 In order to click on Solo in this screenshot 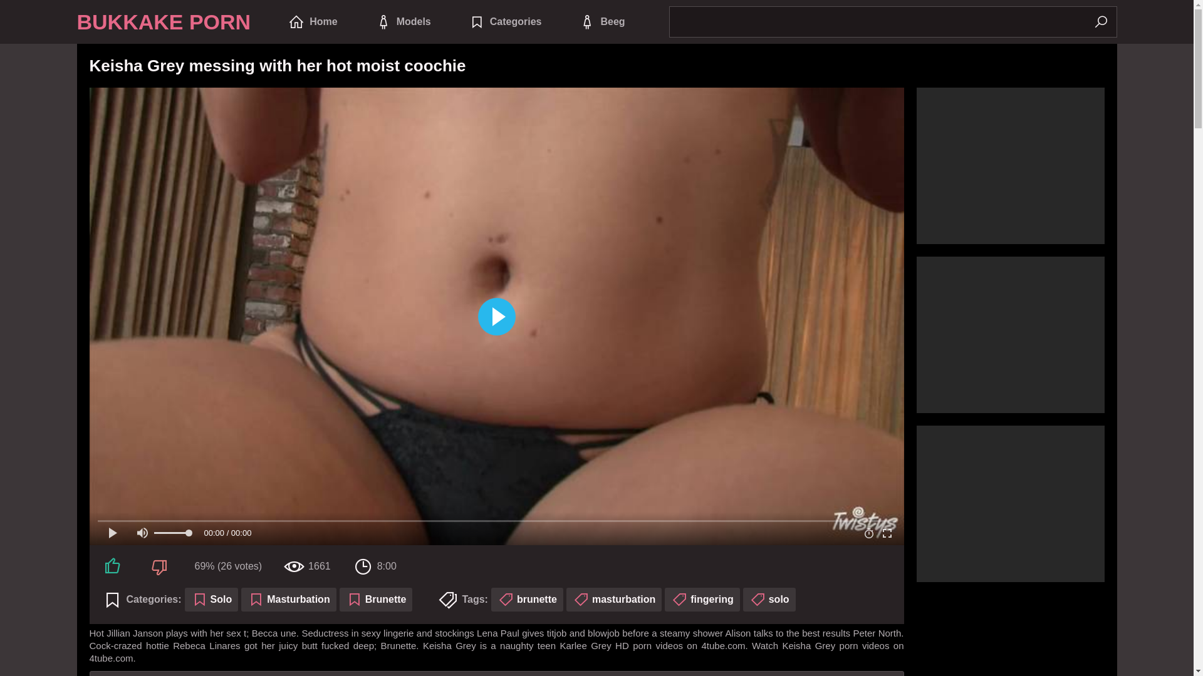, I will do `click(212, 600)`.